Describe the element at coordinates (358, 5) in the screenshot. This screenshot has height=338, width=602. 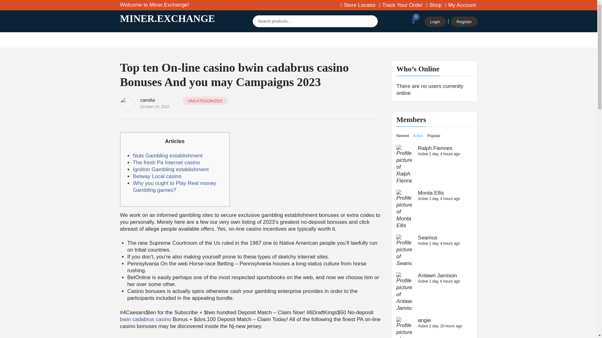
I see `Location` at that location.